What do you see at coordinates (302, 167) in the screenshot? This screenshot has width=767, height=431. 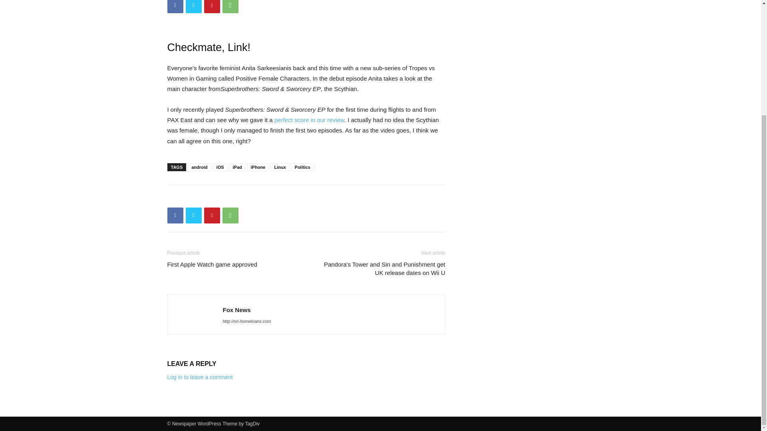 I see `Politics` at bounding box center [302, 167].